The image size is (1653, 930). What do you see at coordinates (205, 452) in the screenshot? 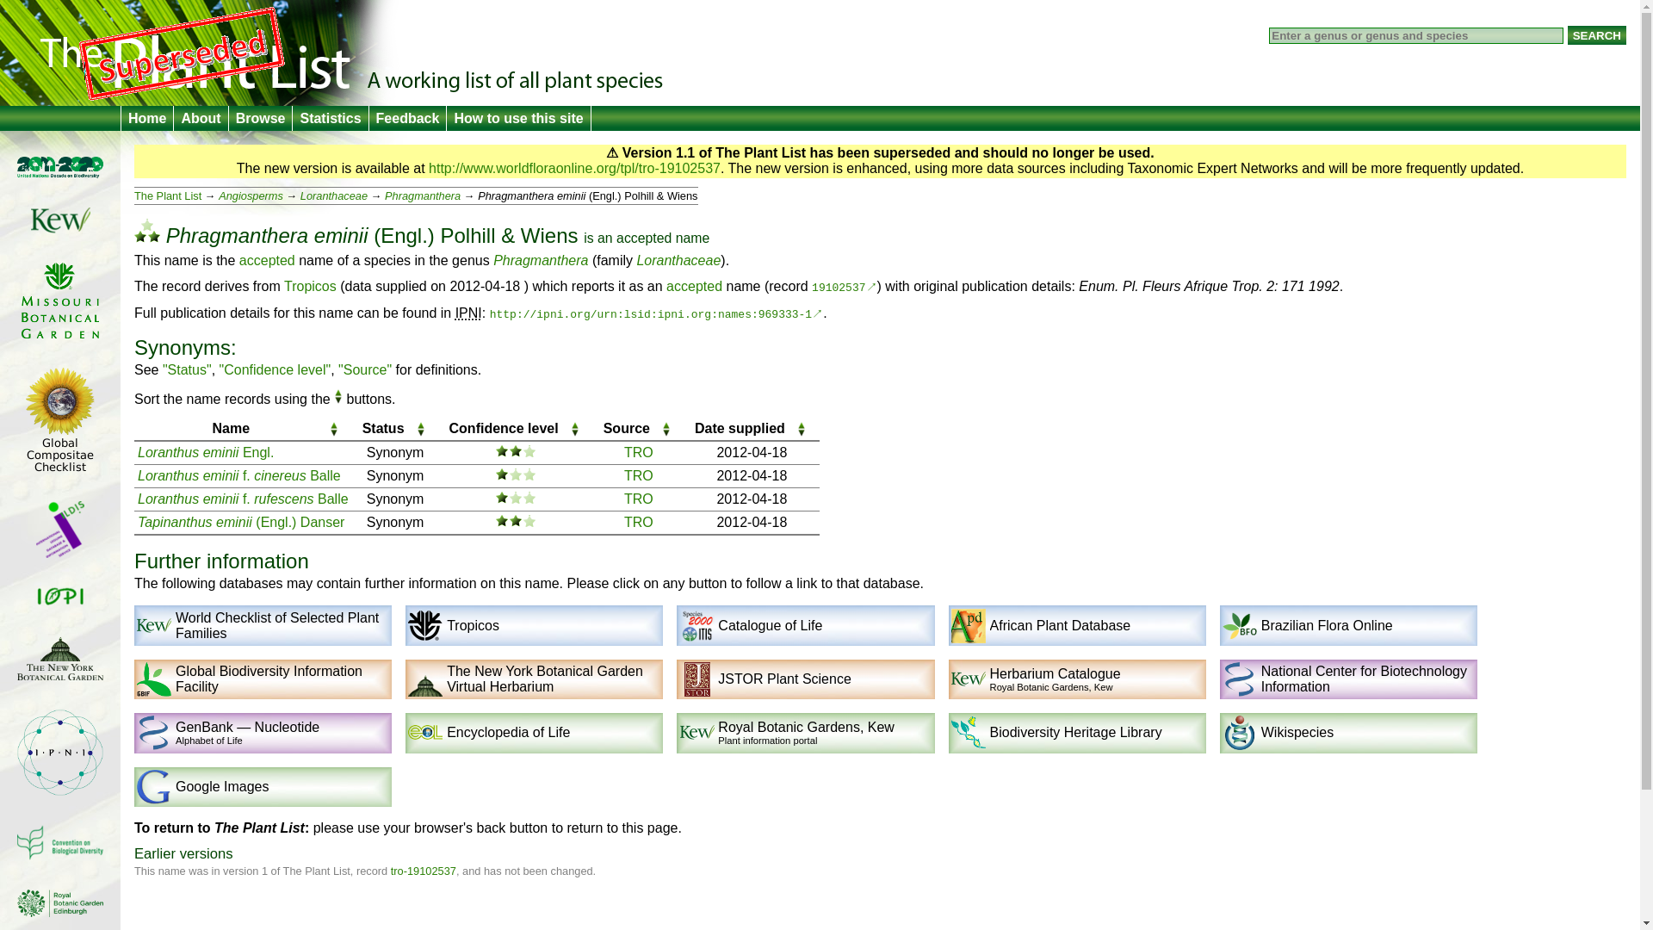
I see `Loranthus eminii Engl.` at bounding box center [205, 452].